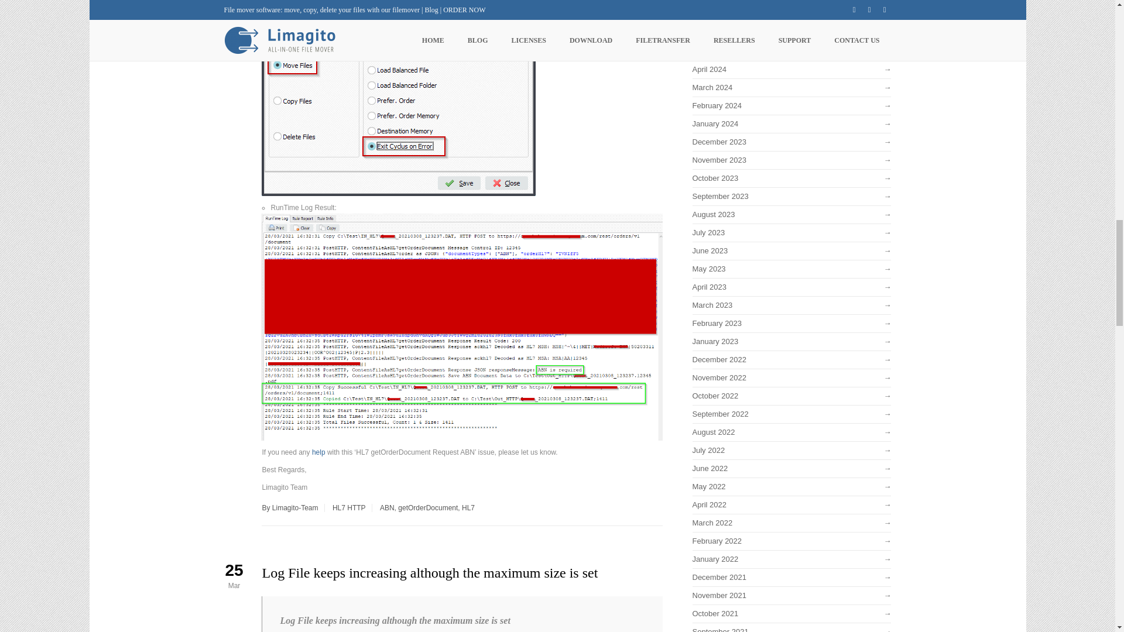 This screenshot has height=632, width=1124. What do you see at coordinates (427, 507) in the screenshot?
I see `getOrderDocument` at bounding box center [427, 507].